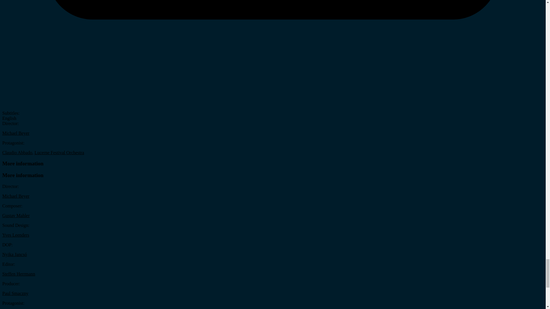  I want to click on Claudio Abbado, so click(17, 152).